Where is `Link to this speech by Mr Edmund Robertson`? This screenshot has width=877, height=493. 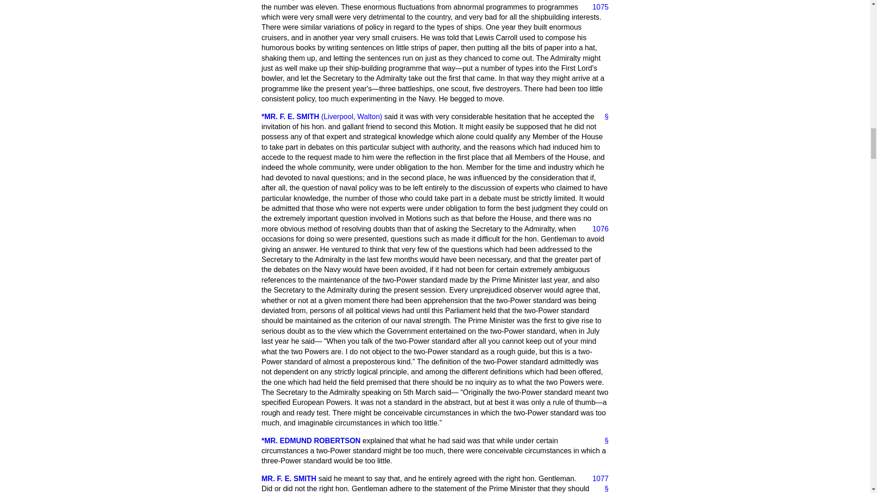
Link to this speech by Mr Edmund Robertson is located at coordinates (603, 441).